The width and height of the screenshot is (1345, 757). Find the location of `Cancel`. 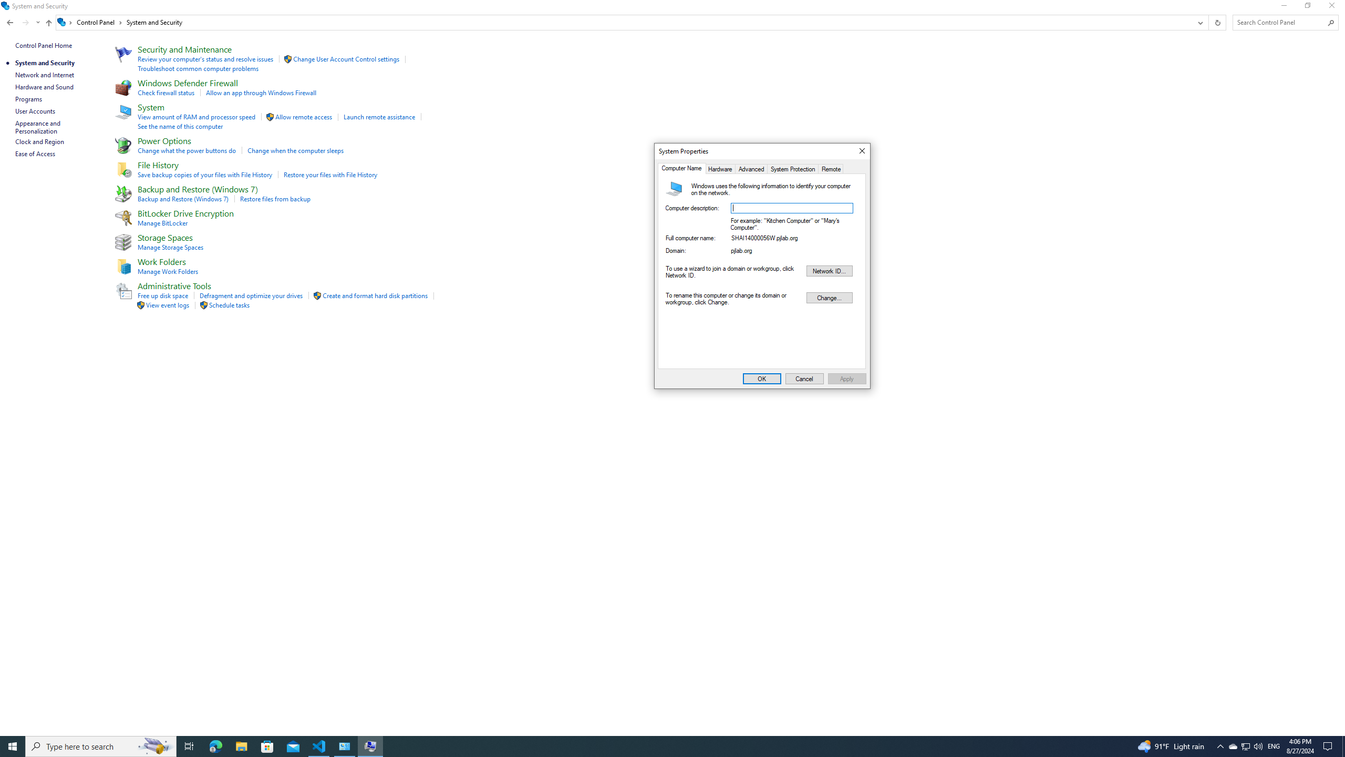

Cancel is located at coordinates (805, 378).